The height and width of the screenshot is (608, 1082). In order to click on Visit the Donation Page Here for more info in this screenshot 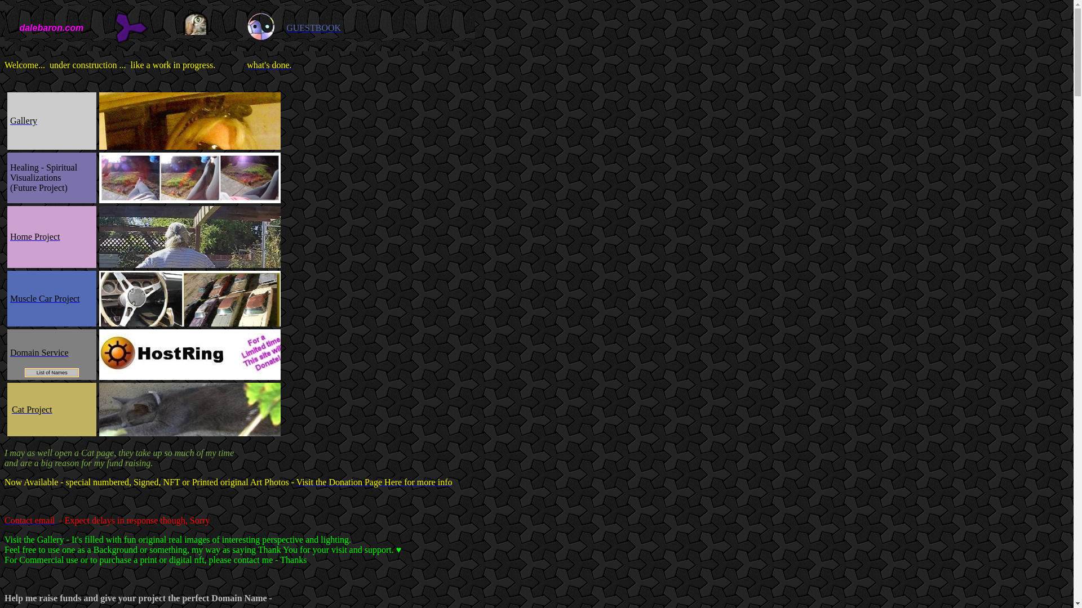, I will do `click(374, 482)`.